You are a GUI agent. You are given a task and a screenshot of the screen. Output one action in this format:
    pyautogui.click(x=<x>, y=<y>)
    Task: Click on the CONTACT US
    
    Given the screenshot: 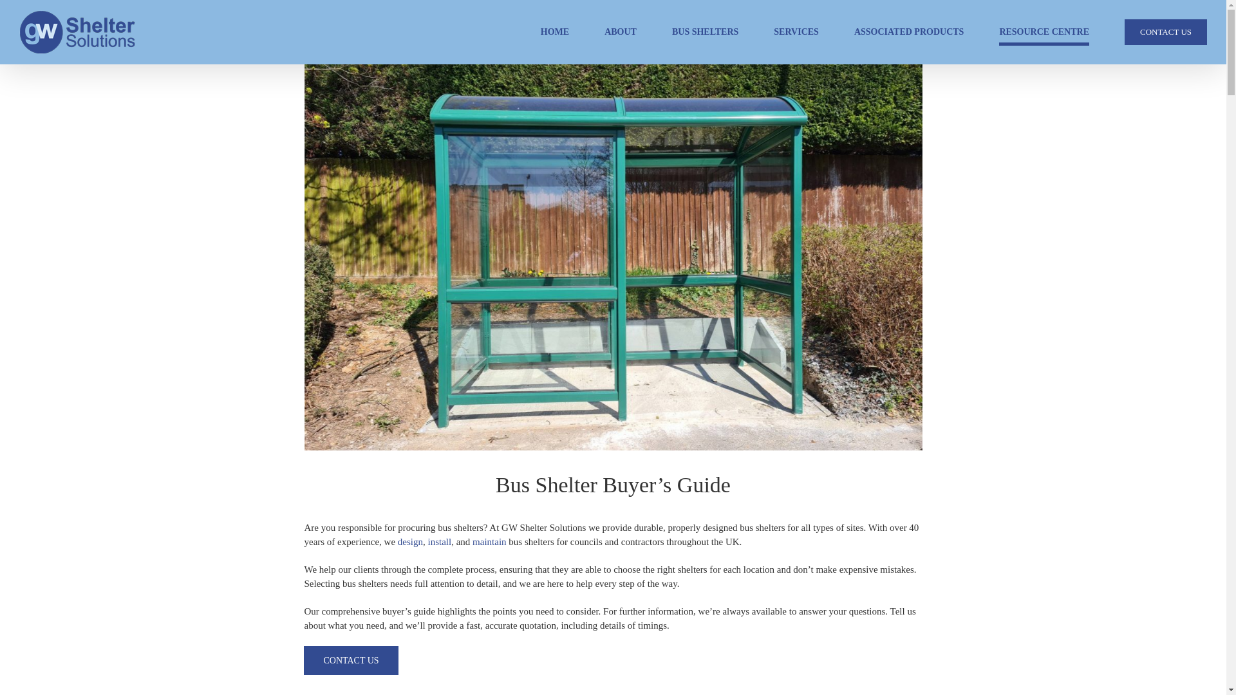 What is the action you would take?
    pyautogui.click(x=1166, y=32)
    